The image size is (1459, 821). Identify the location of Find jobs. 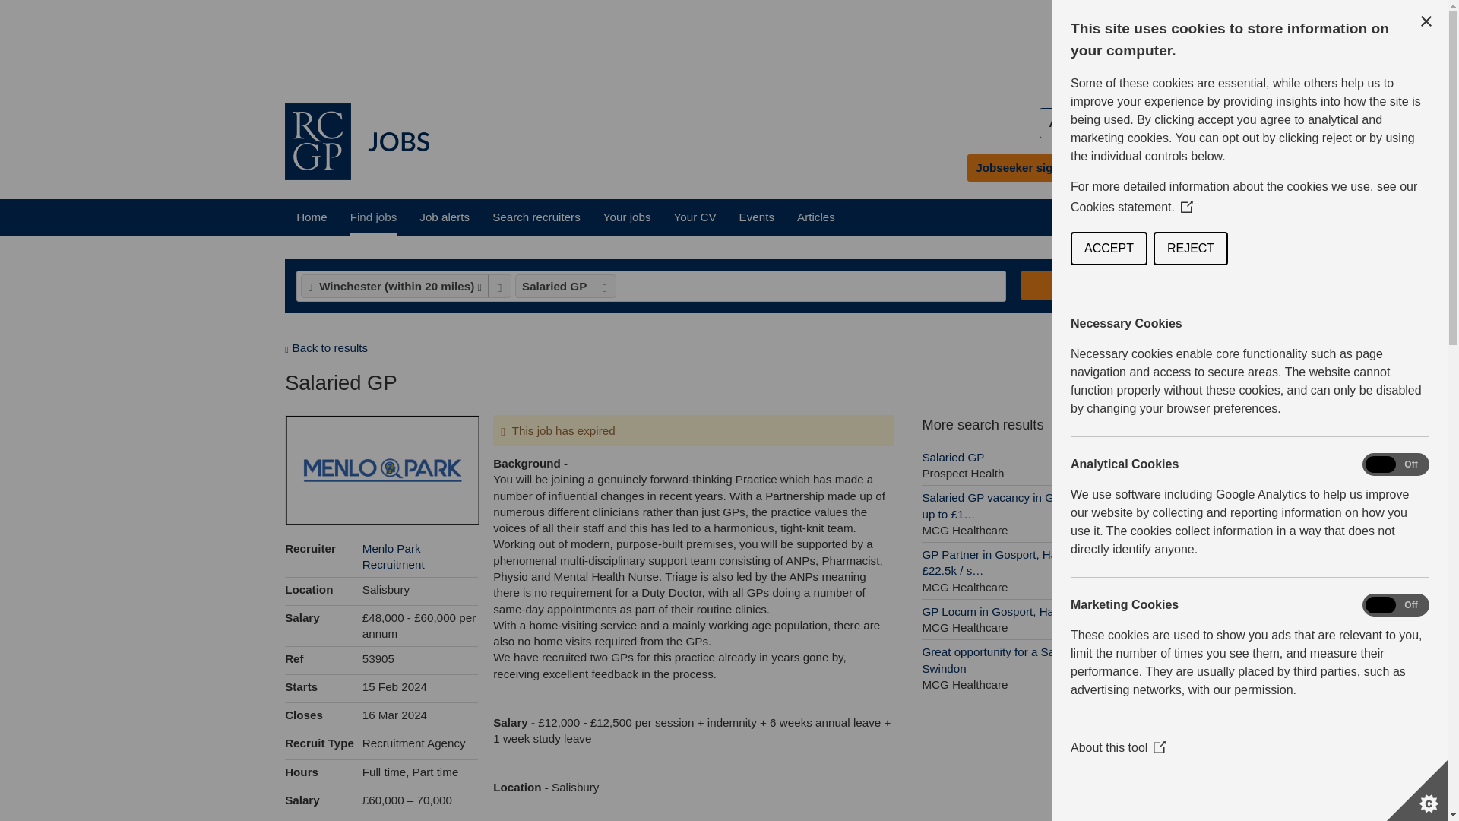
(373, 217).